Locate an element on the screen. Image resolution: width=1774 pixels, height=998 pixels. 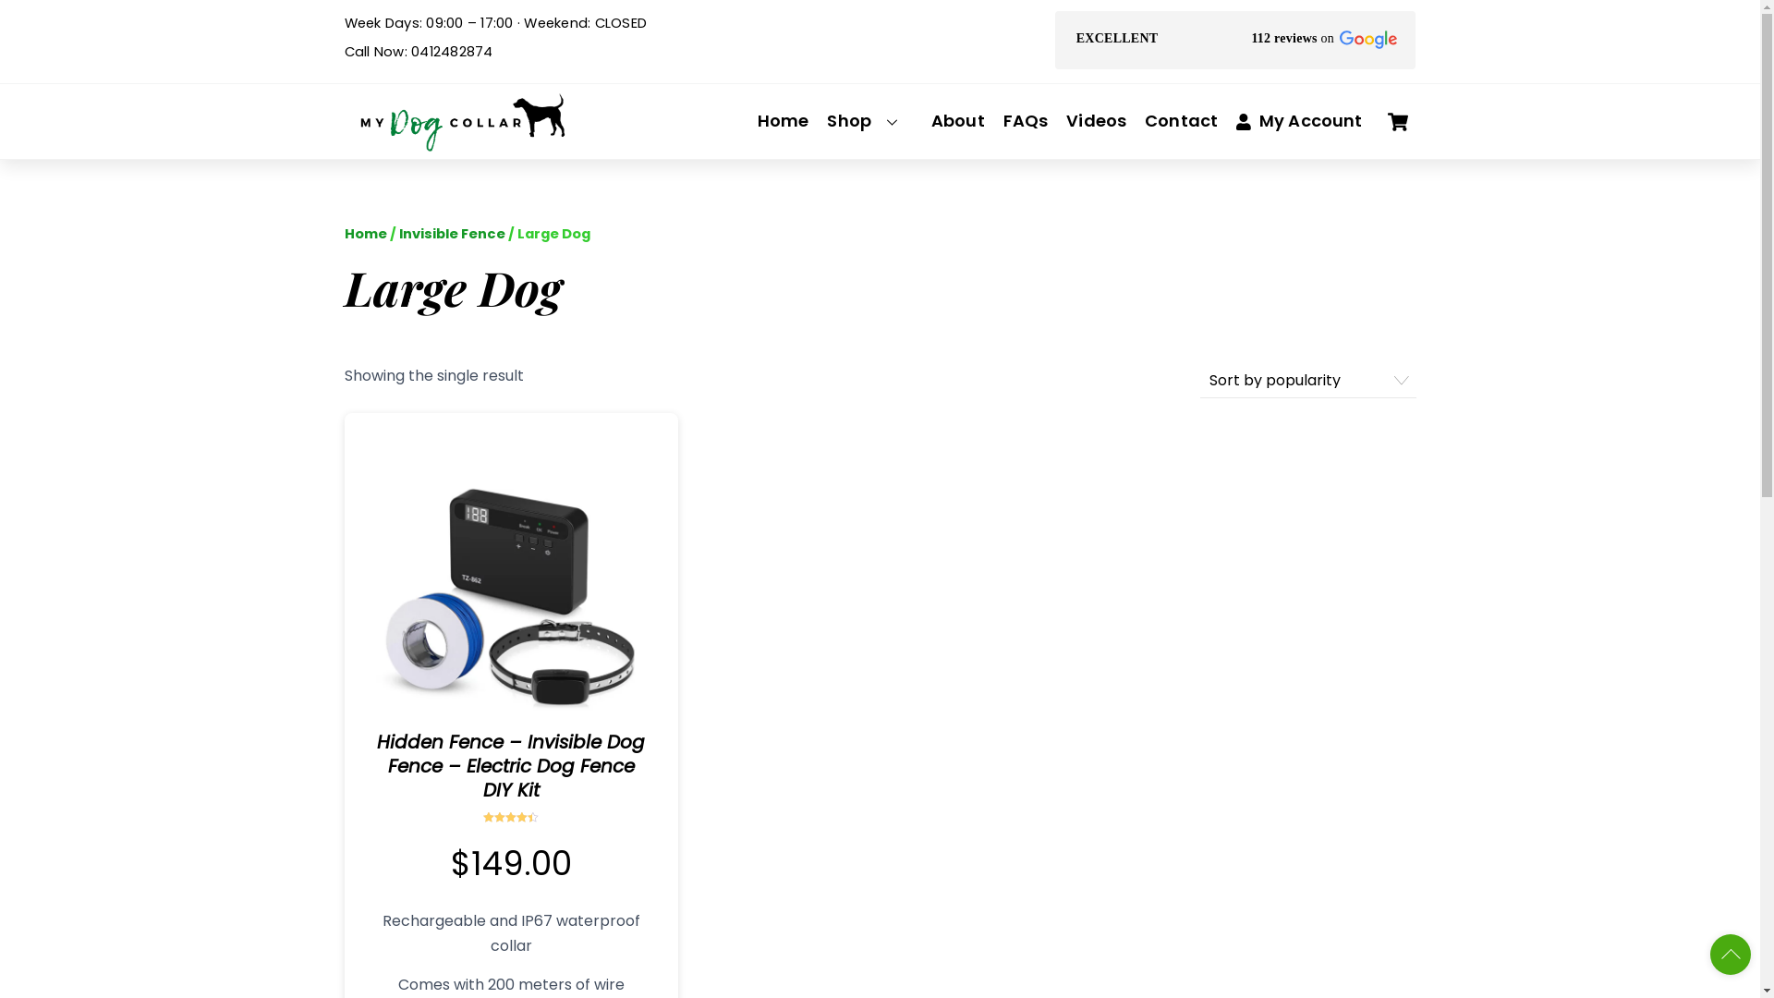
Invisible Fence is located at coordinates (453, 234).